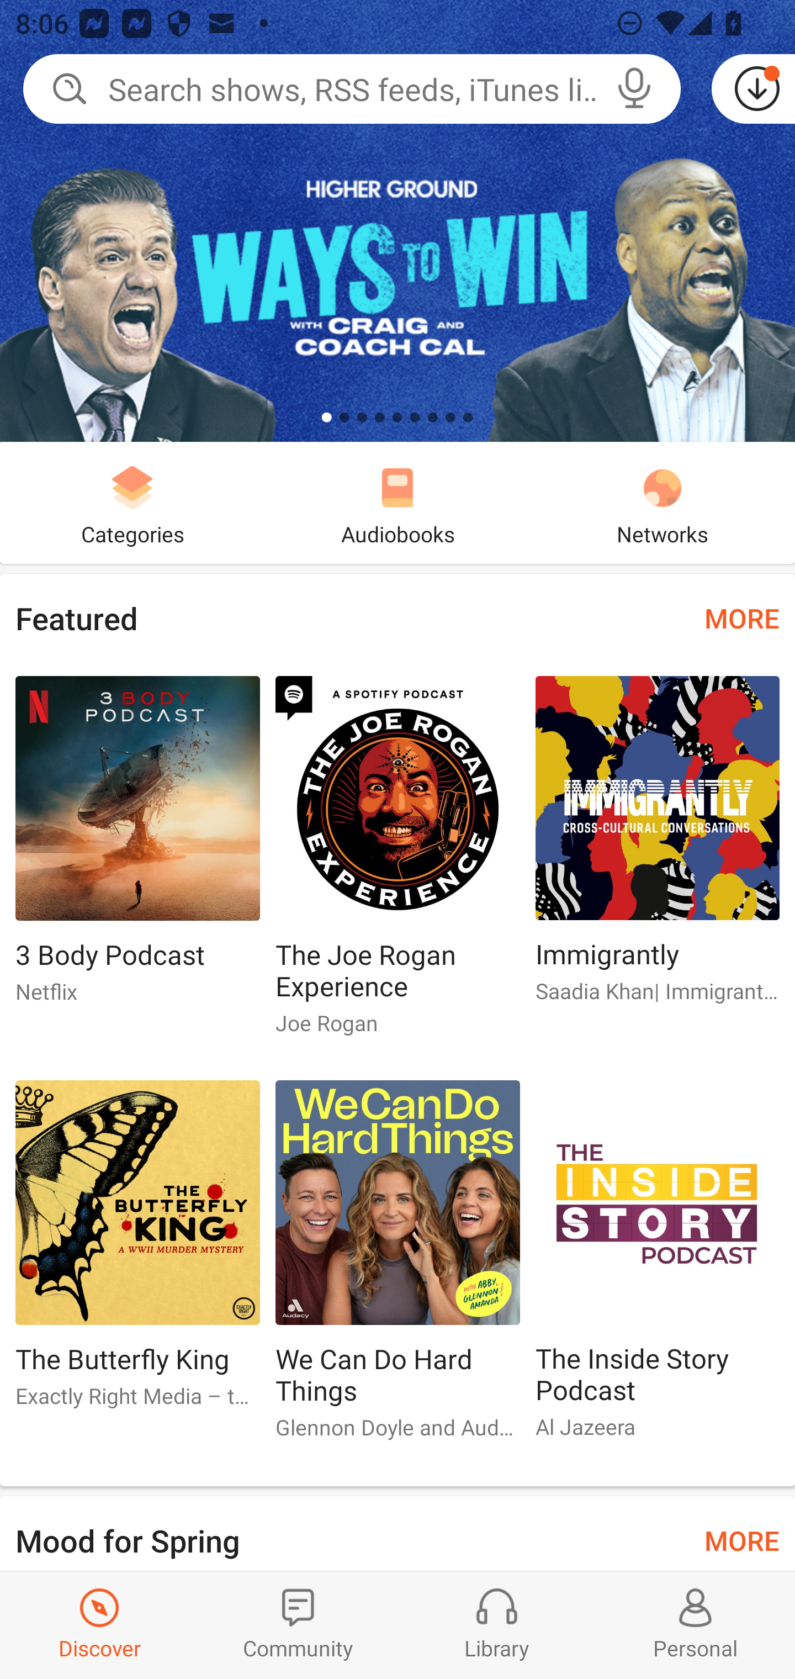 Image resolution: width=795 pixels, height=1679 pixels. Describe the element at coordinates (137, 848) in the screenshot. I see `3 Body Podcast 3 Body Podcast Netflix` at that location.